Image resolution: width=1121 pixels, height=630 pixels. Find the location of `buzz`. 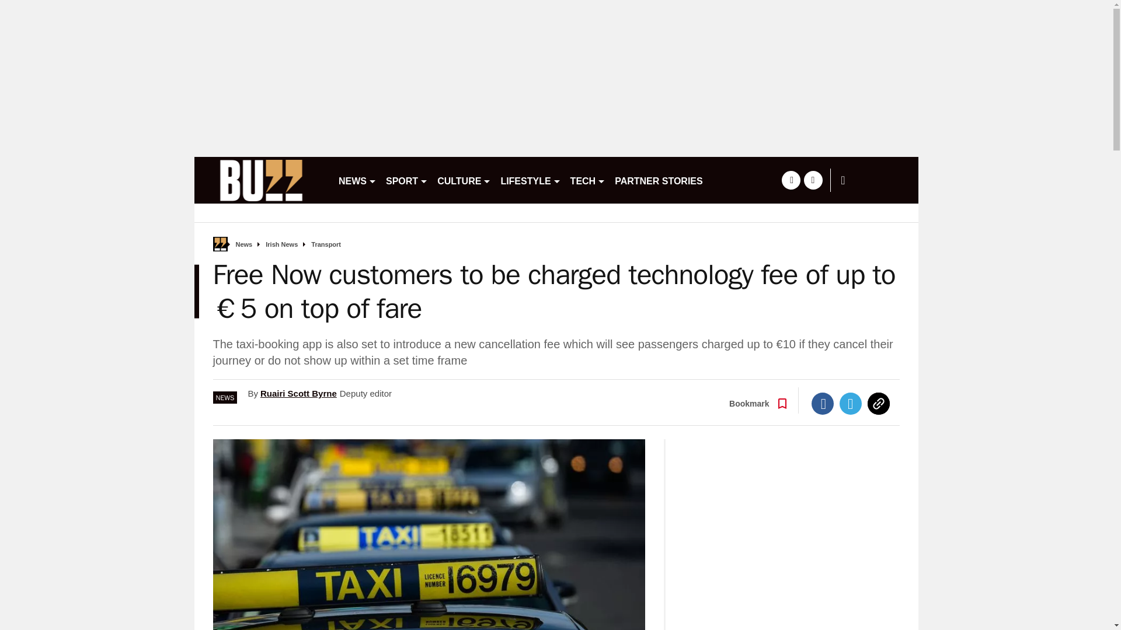

buzz is located at coordinates (261, 180).